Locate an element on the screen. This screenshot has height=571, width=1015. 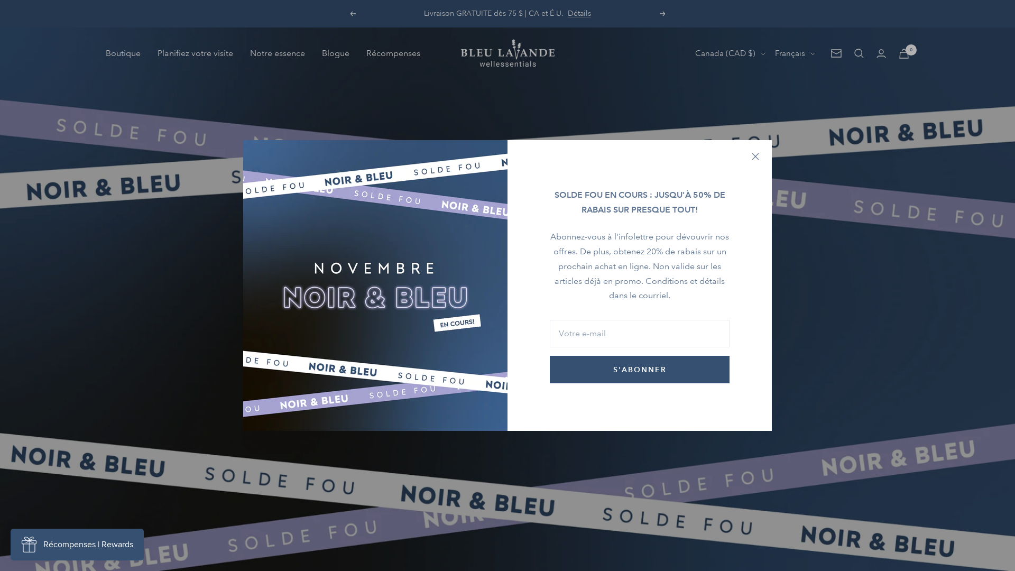
Bleu Lavande is located at coordinates (508, 54).